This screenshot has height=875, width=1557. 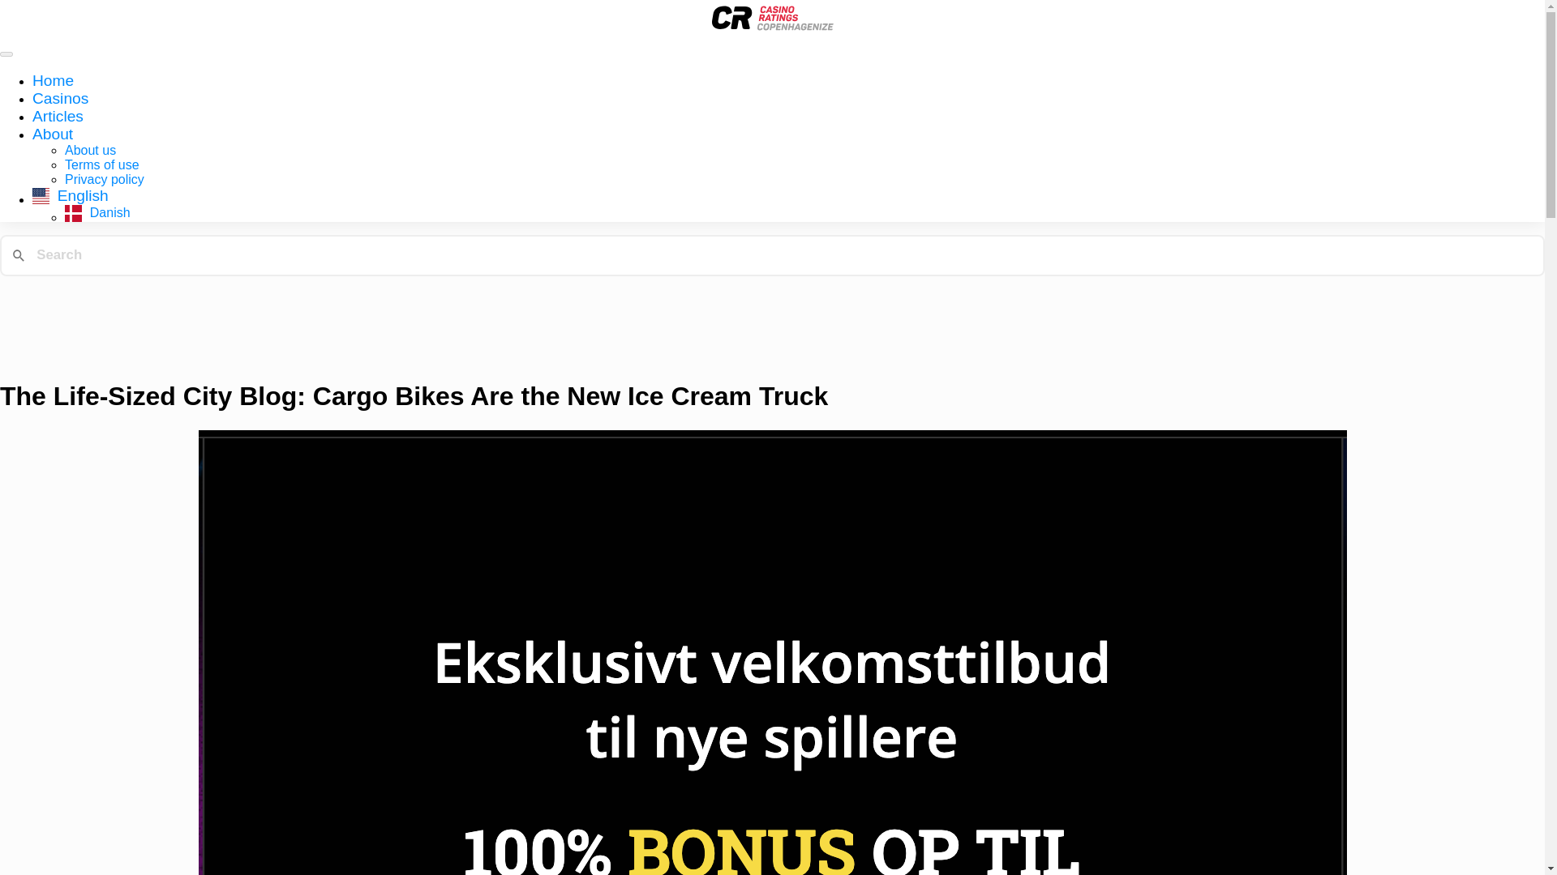 What do you see at coordinates (102, 164) in the screenshot?
I see `Terms of use` at bounding box center [102, 164].